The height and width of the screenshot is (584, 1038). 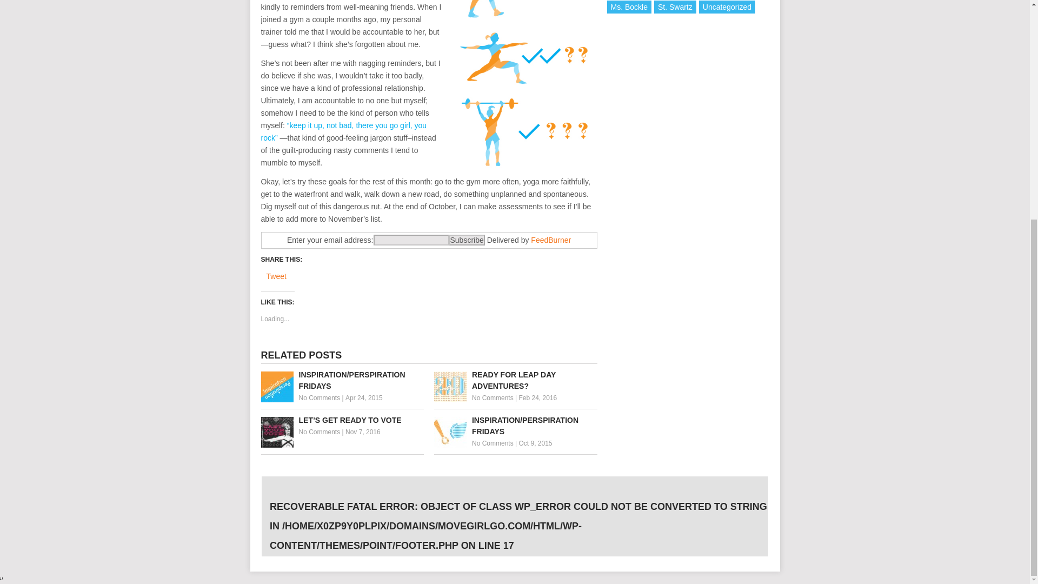 What do you see at coordinates (516, 380) in the screenshot?
I see `Ready for Leap Day Adventures?` at bounding box center [516, 380].